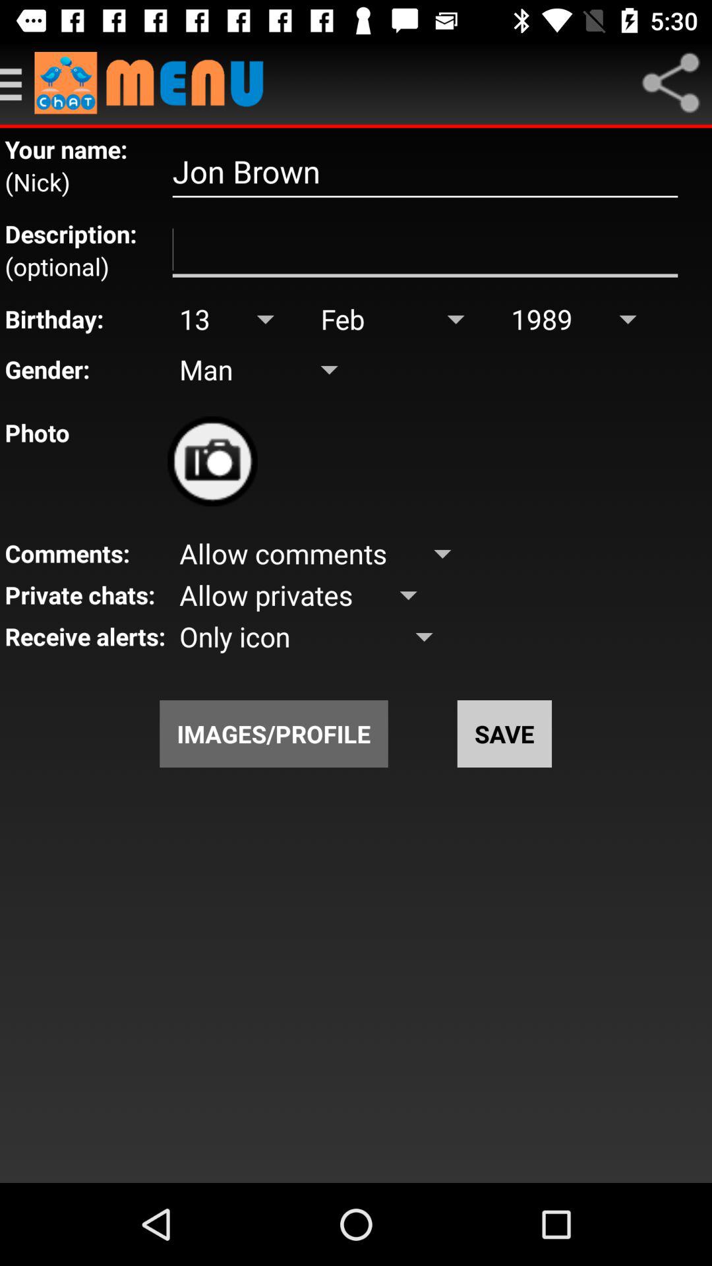 This screenshot has height=1266, width=712. What do you see at coordinates (425, 250) in the screenshot?
I see `enter description option` at bounding box center [425, 250].